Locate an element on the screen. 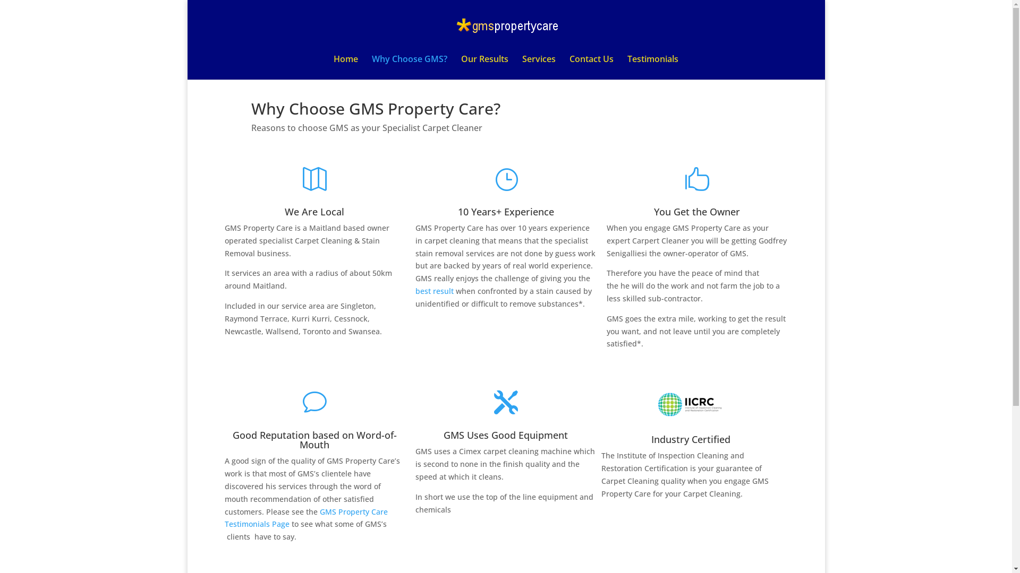 The height and width of the screenshot is (573, 1020). v is located at coordinates (314, 402).